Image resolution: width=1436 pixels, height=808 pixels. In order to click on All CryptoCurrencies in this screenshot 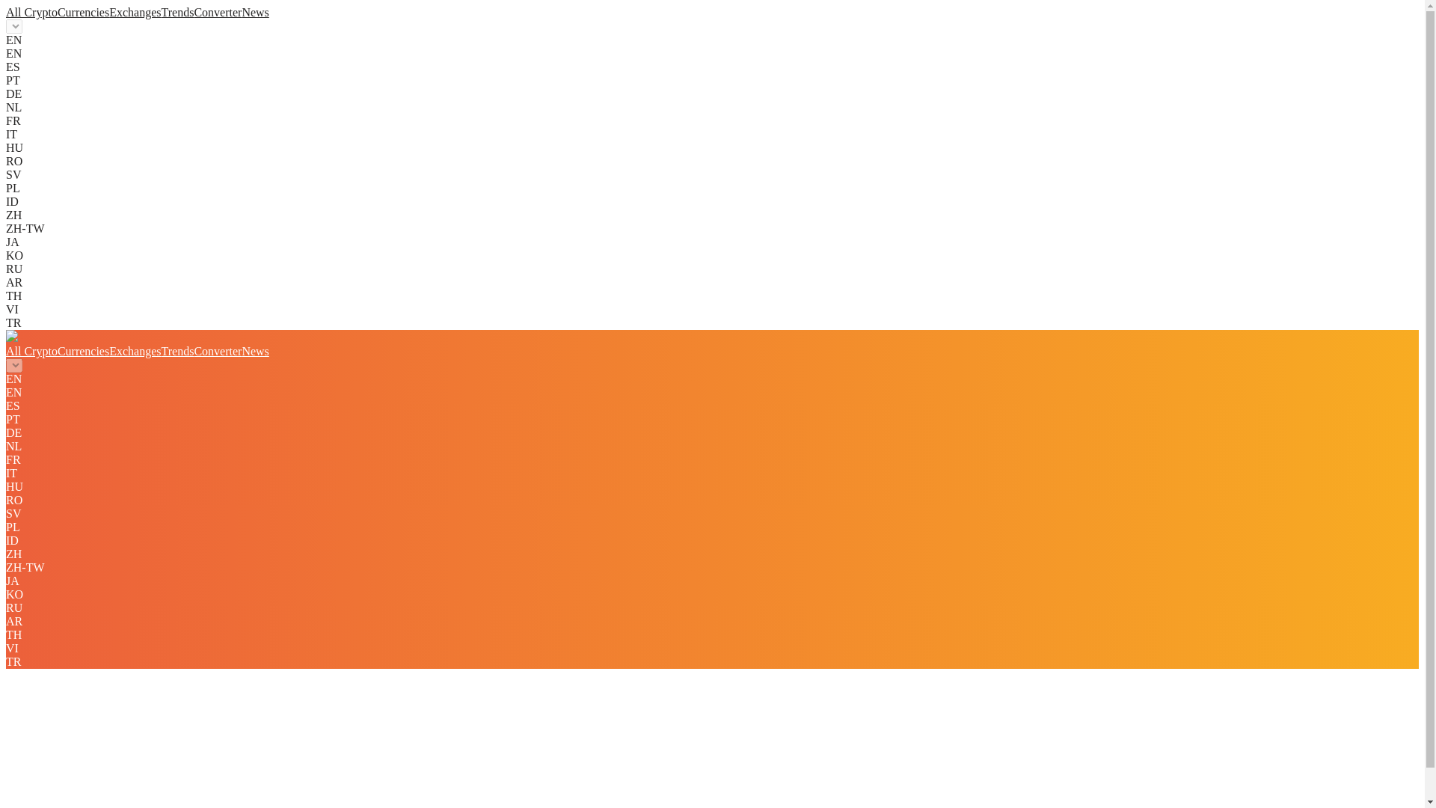, I will do `click(57, 352)`.